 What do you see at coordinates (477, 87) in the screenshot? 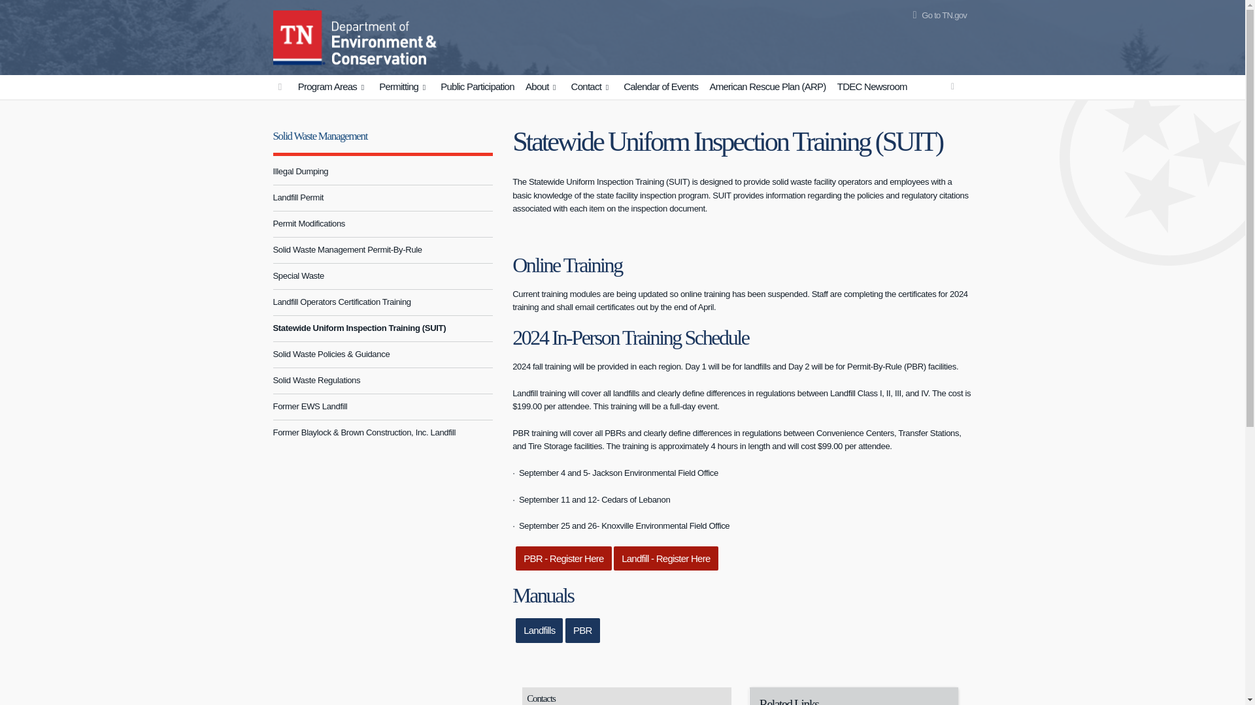
I see `Public Participation` at bounding box center [477, 87].